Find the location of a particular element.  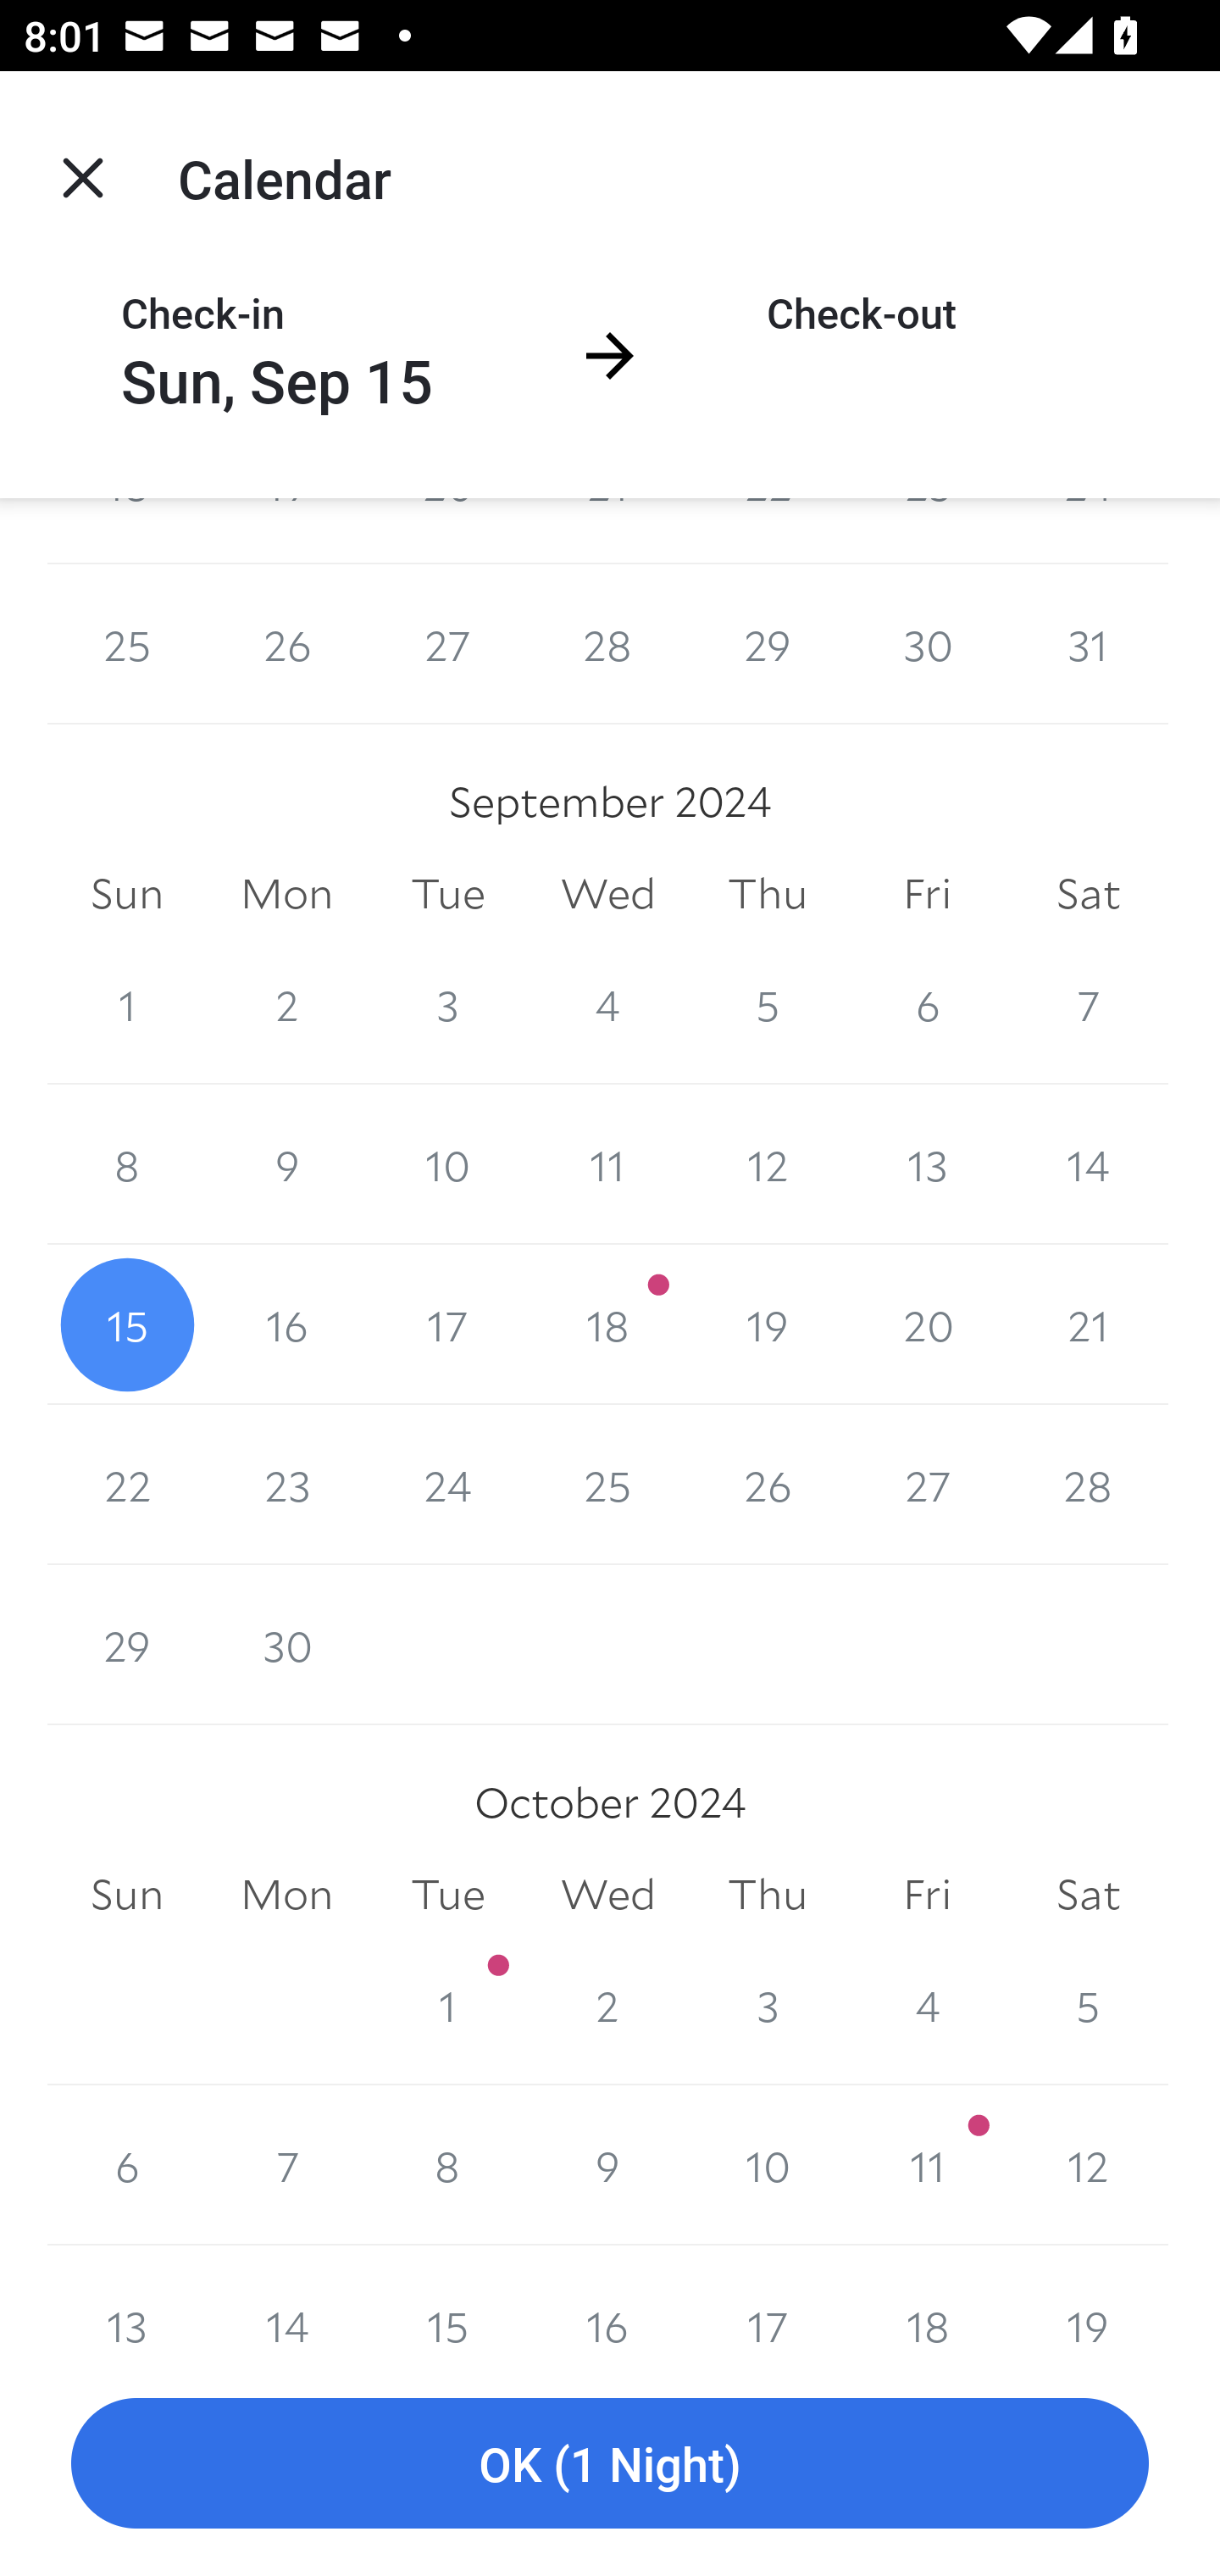

17 17 September 2024 is located at coordinates (447, 1324).